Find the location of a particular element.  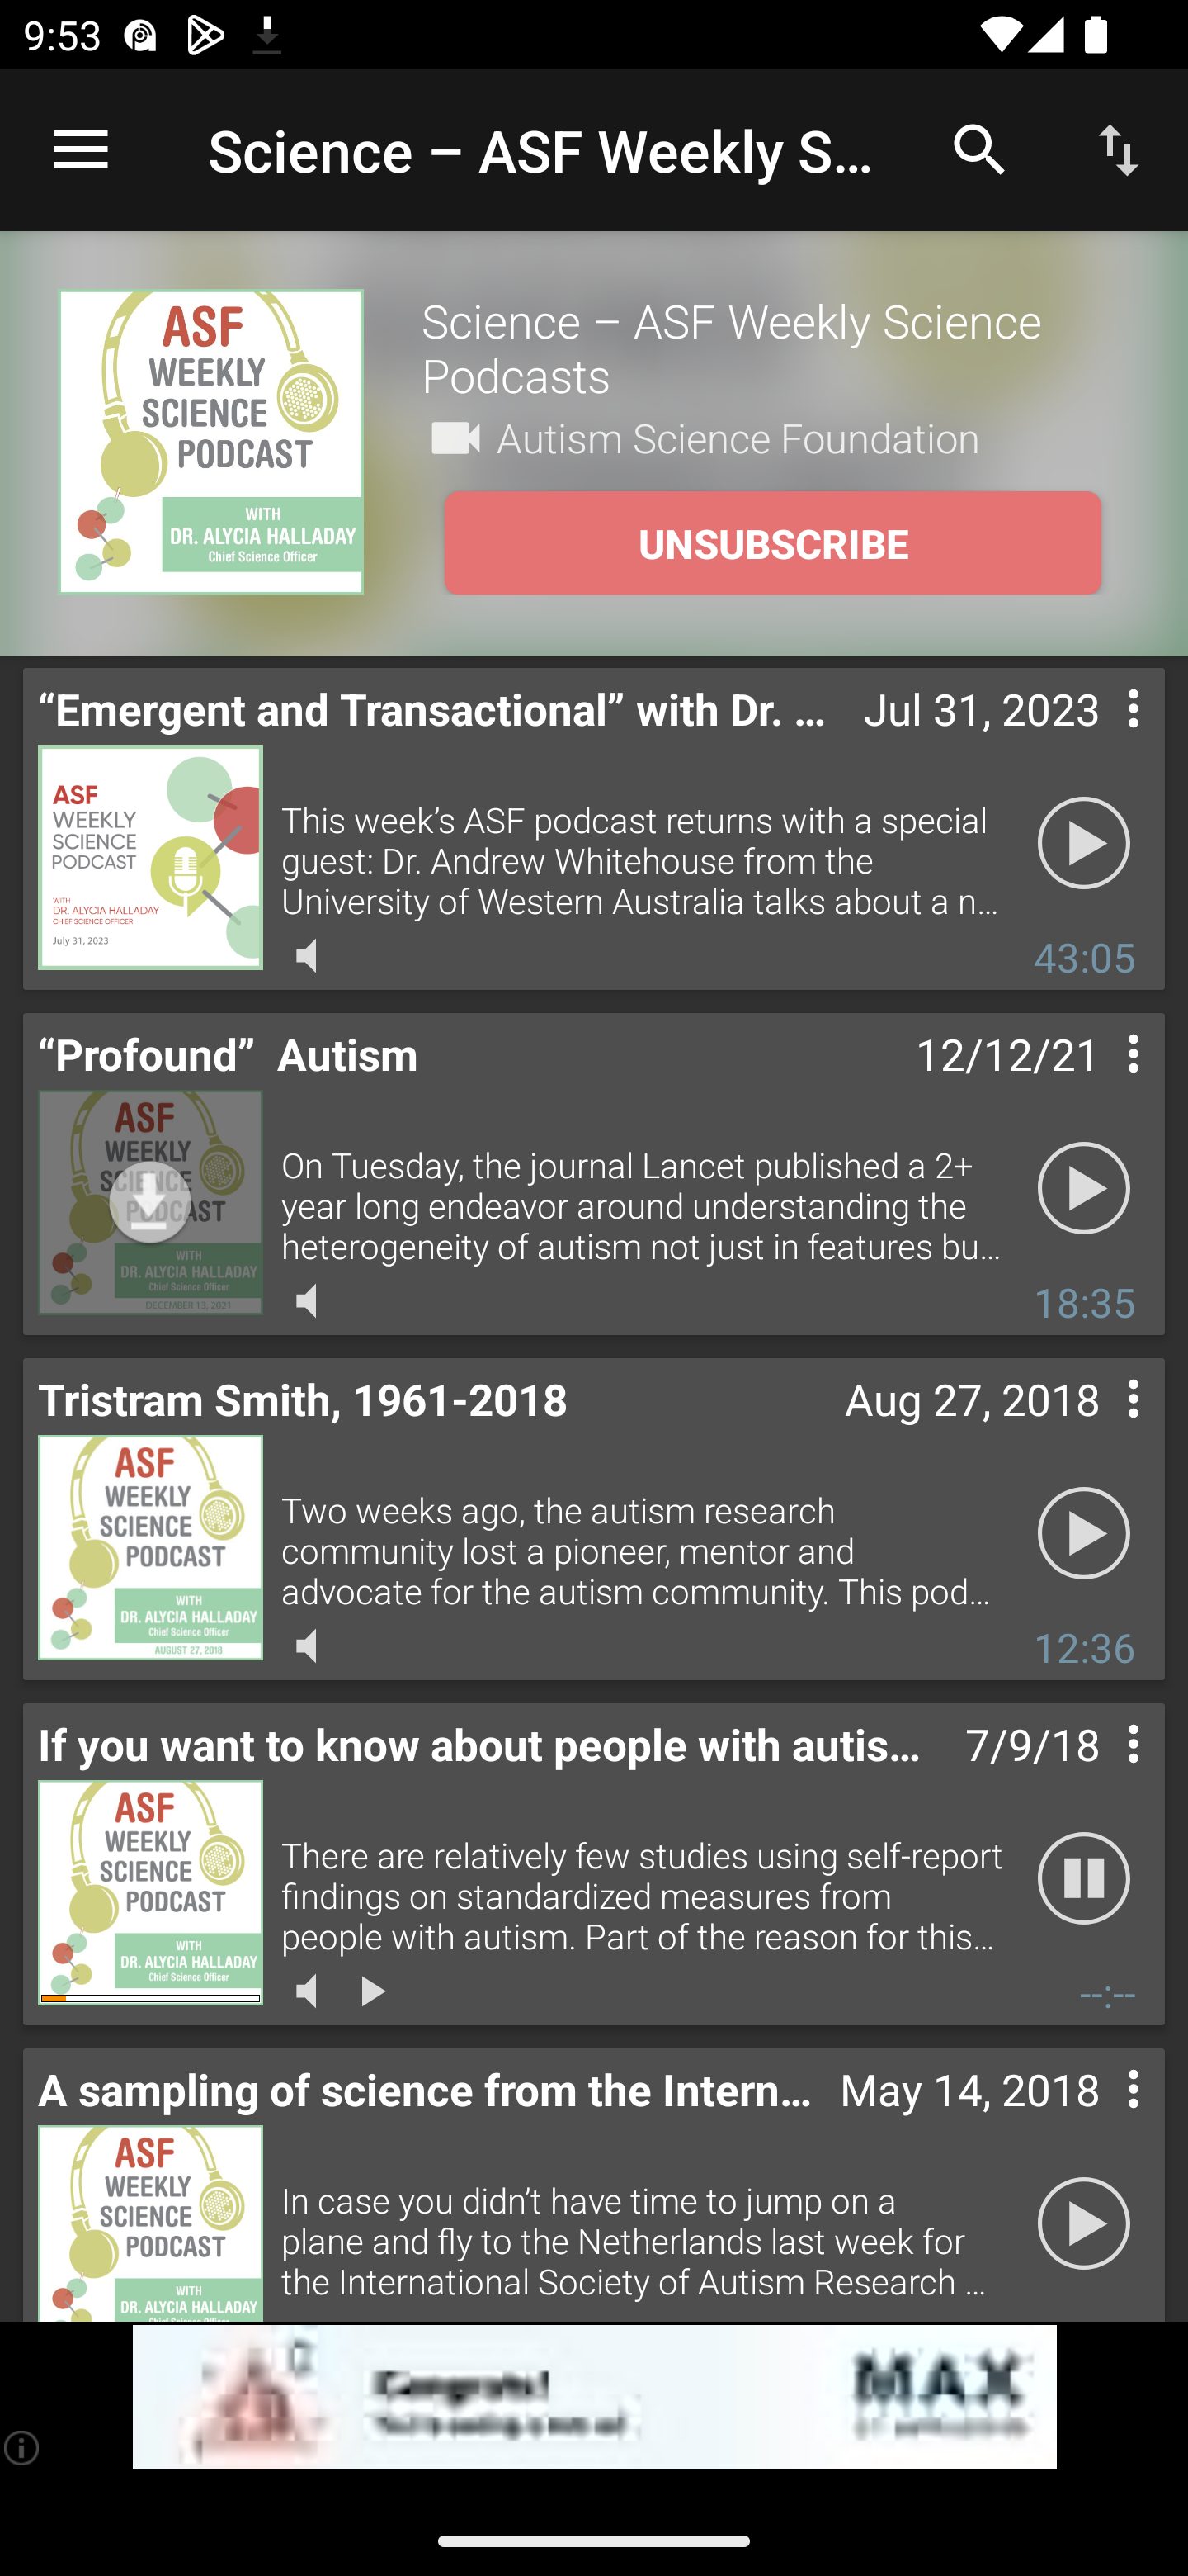

Pause is located at coordinates (1084, 1879).